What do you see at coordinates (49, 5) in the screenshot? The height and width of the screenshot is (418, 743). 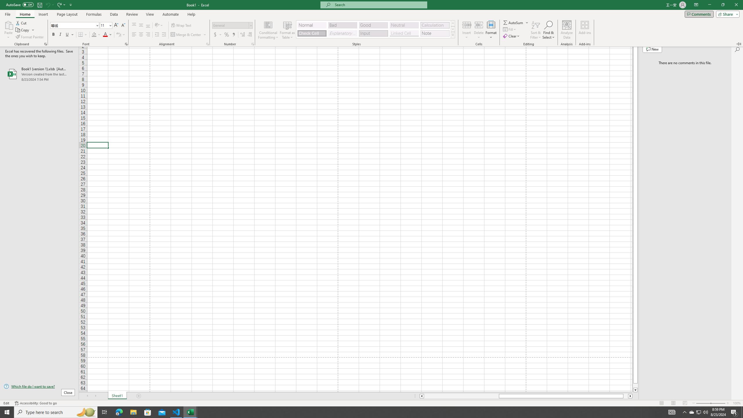 I see `Undo` at bounding box center [49, 5].